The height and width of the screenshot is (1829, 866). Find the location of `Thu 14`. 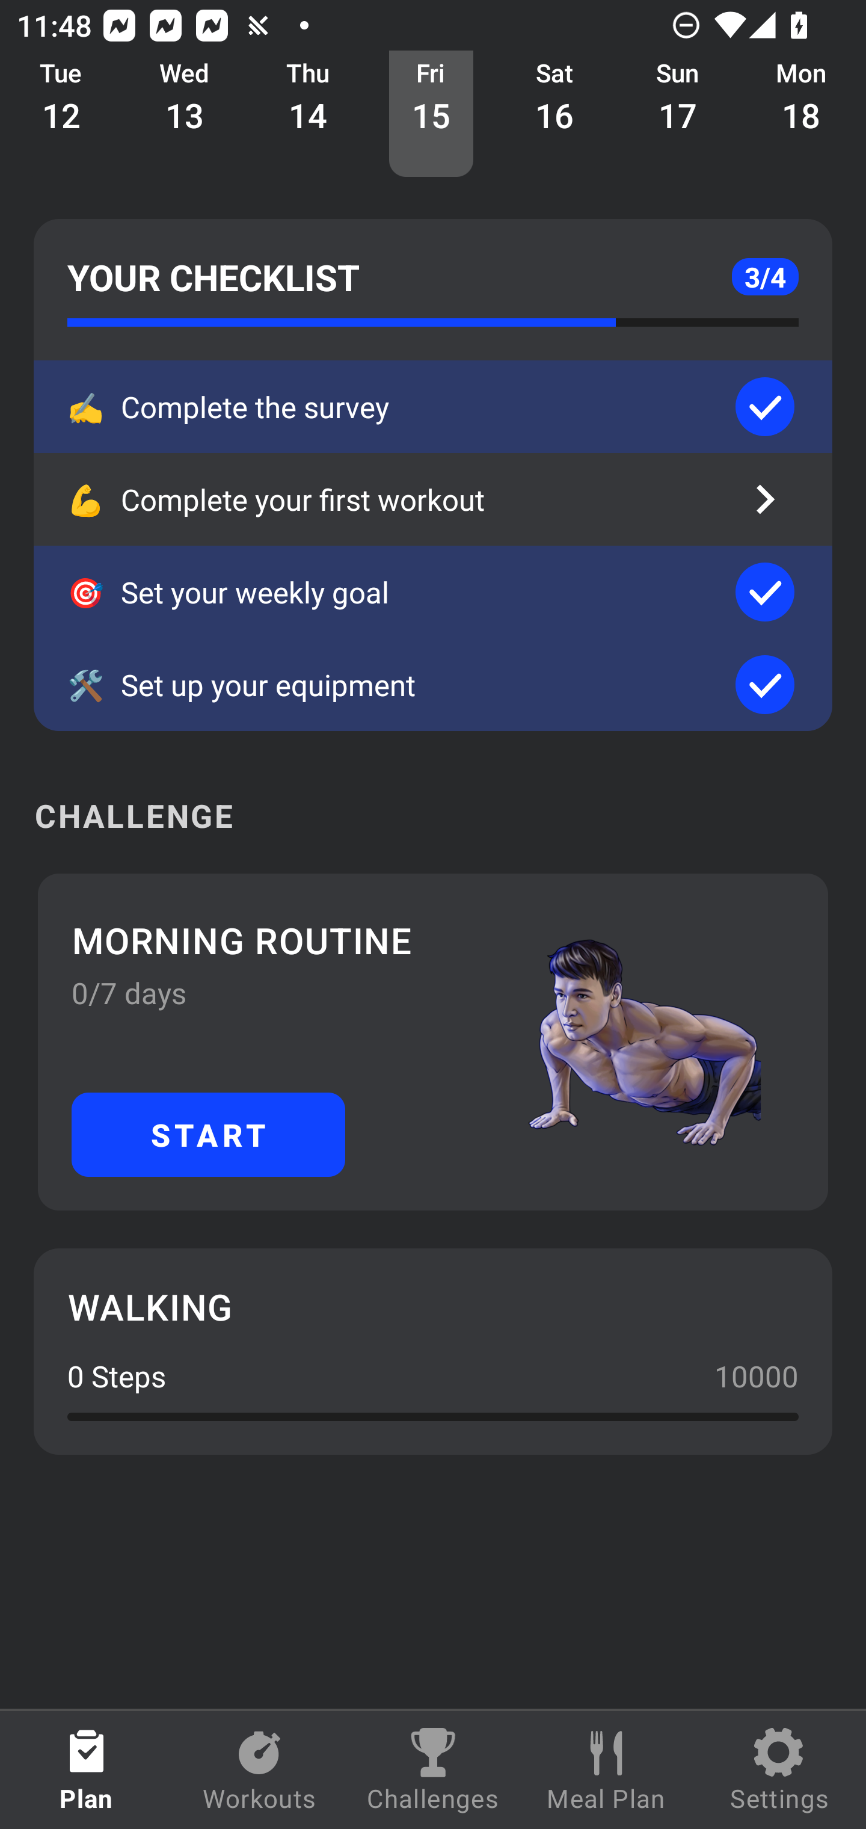

Thu 14 is located at coordinates (308, 114).